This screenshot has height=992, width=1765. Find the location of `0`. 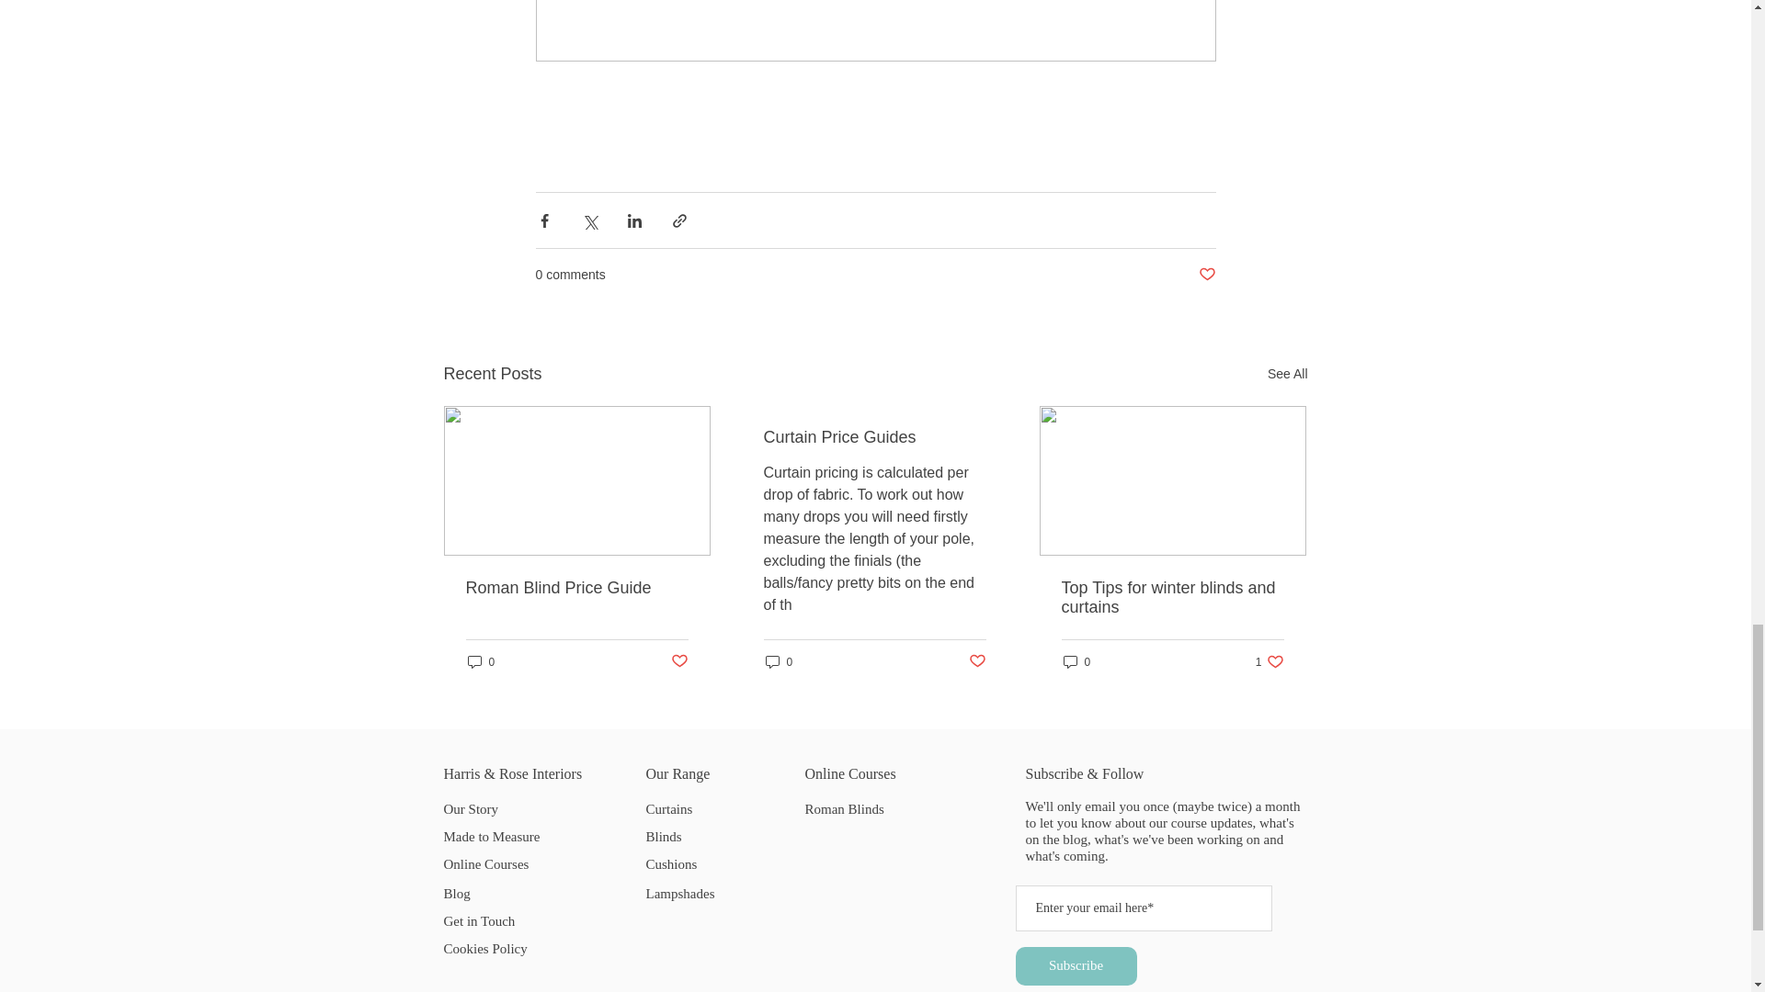

0 is located at coordinates (480, 661).